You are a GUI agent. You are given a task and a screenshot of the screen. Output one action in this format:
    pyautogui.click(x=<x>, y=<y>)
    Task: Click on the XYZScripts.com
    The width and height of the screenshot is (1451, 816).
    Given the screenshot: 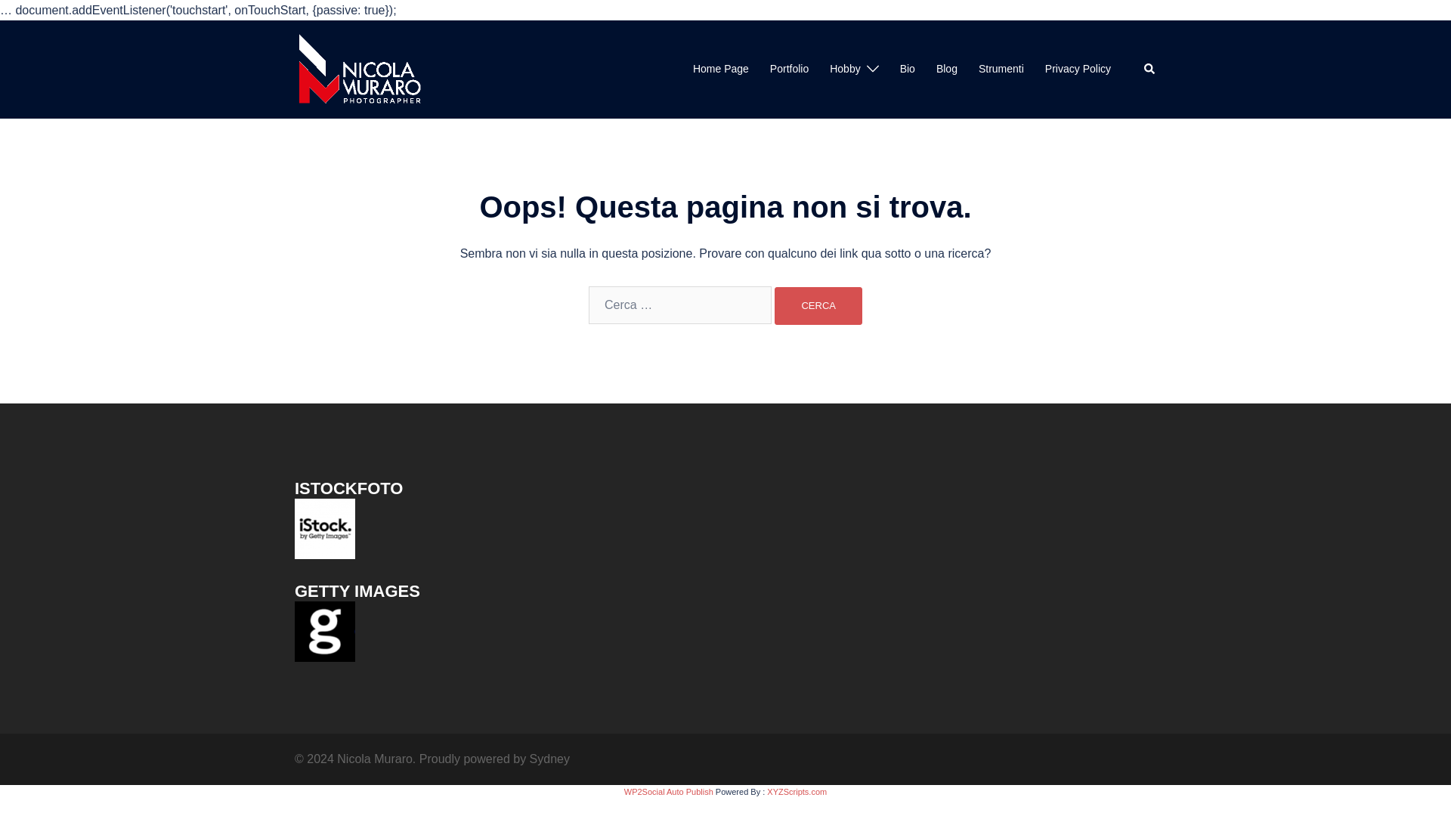 What is the action you would take?
    pyautogui.click(x=797, y=792)
    